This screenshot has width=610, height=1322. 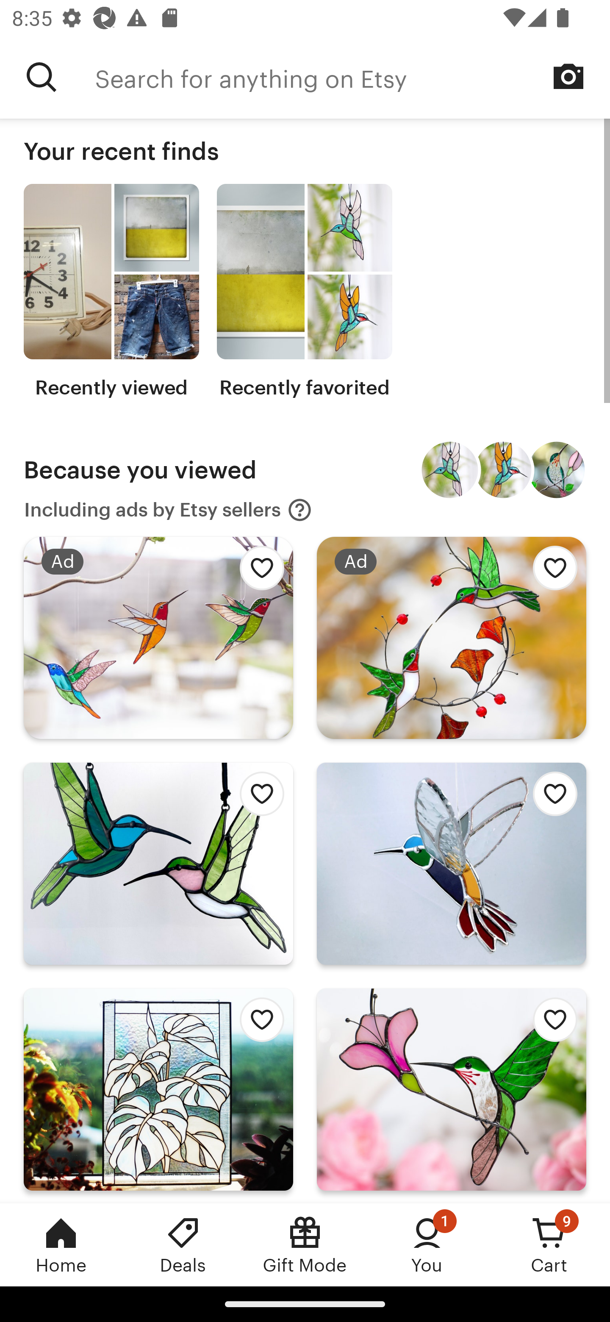 What do you see at coordinates (183, 1244) in the screenshot?
I see `Deals` at bounding box center [183, 1244].